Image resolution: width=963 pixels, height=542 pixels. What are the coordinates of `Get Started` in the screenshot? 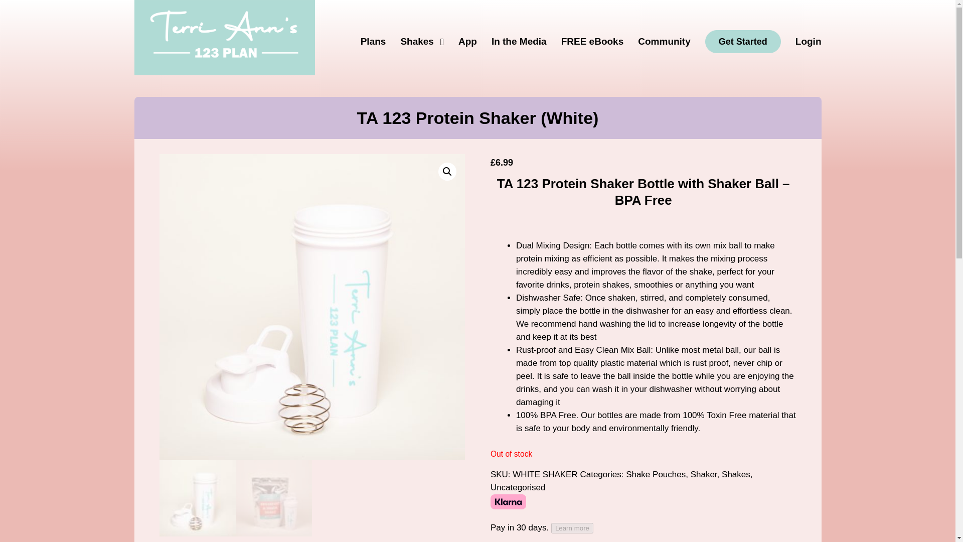 It's located at (743, 41).